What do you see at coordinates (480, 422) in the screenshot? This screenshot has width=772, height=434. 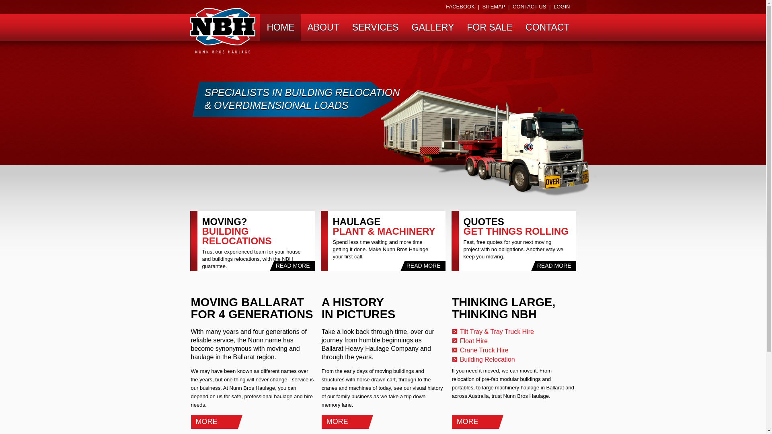 I see `MORE` at bounding box center [480, 422].